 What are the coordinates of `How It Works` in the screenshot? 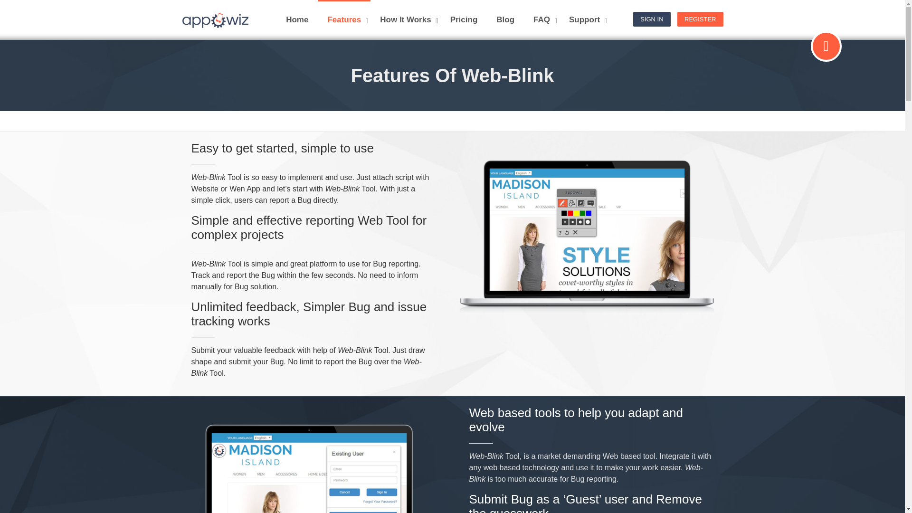 It's located at (405, 20).